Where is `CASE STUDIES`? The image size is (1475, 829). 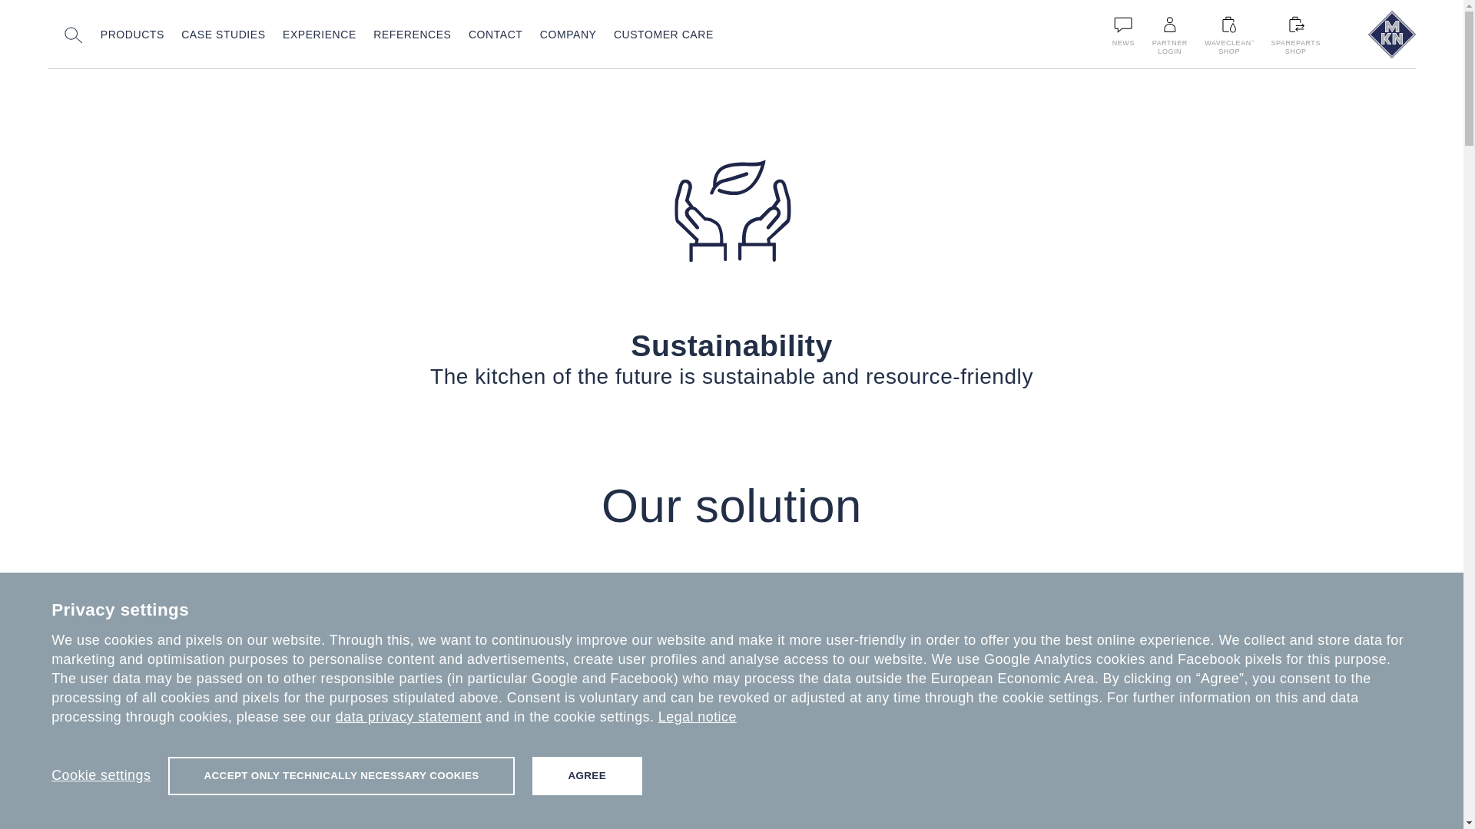 CASE STUDIES is located at coordinates (568, 35).